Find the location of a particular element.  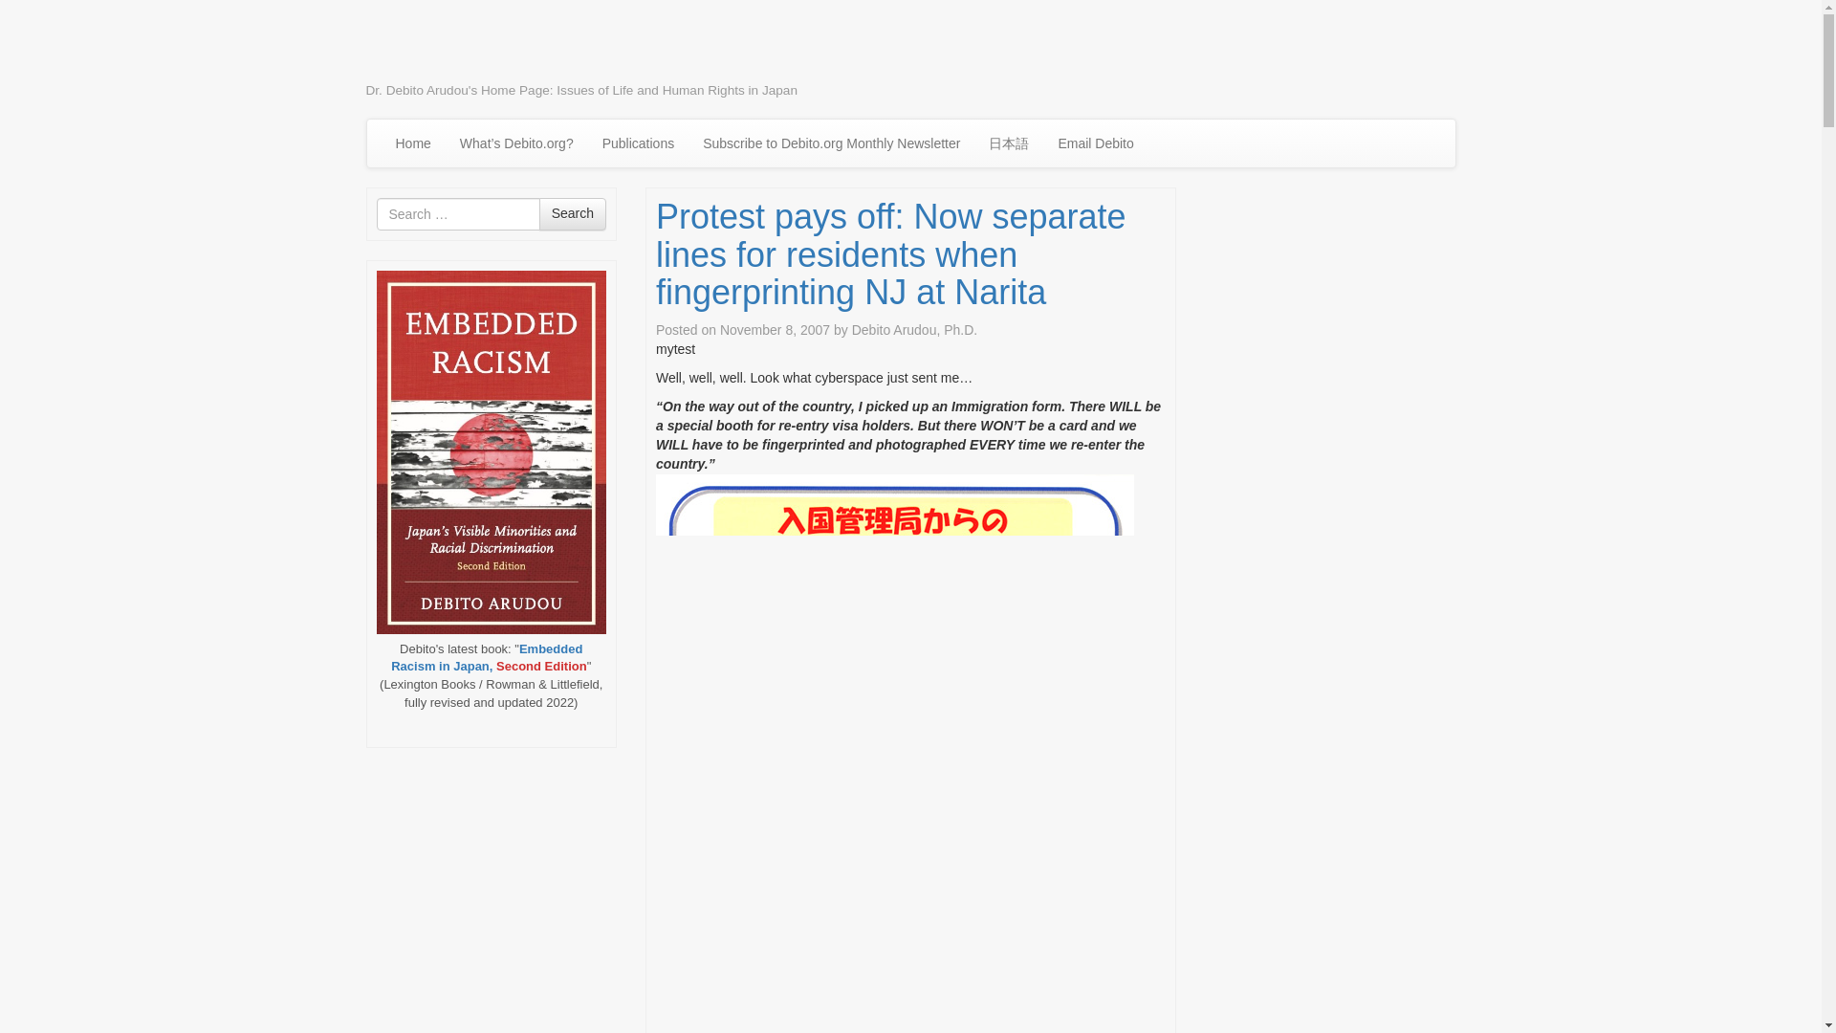

1:10 am is located at coordinates (775, 329).